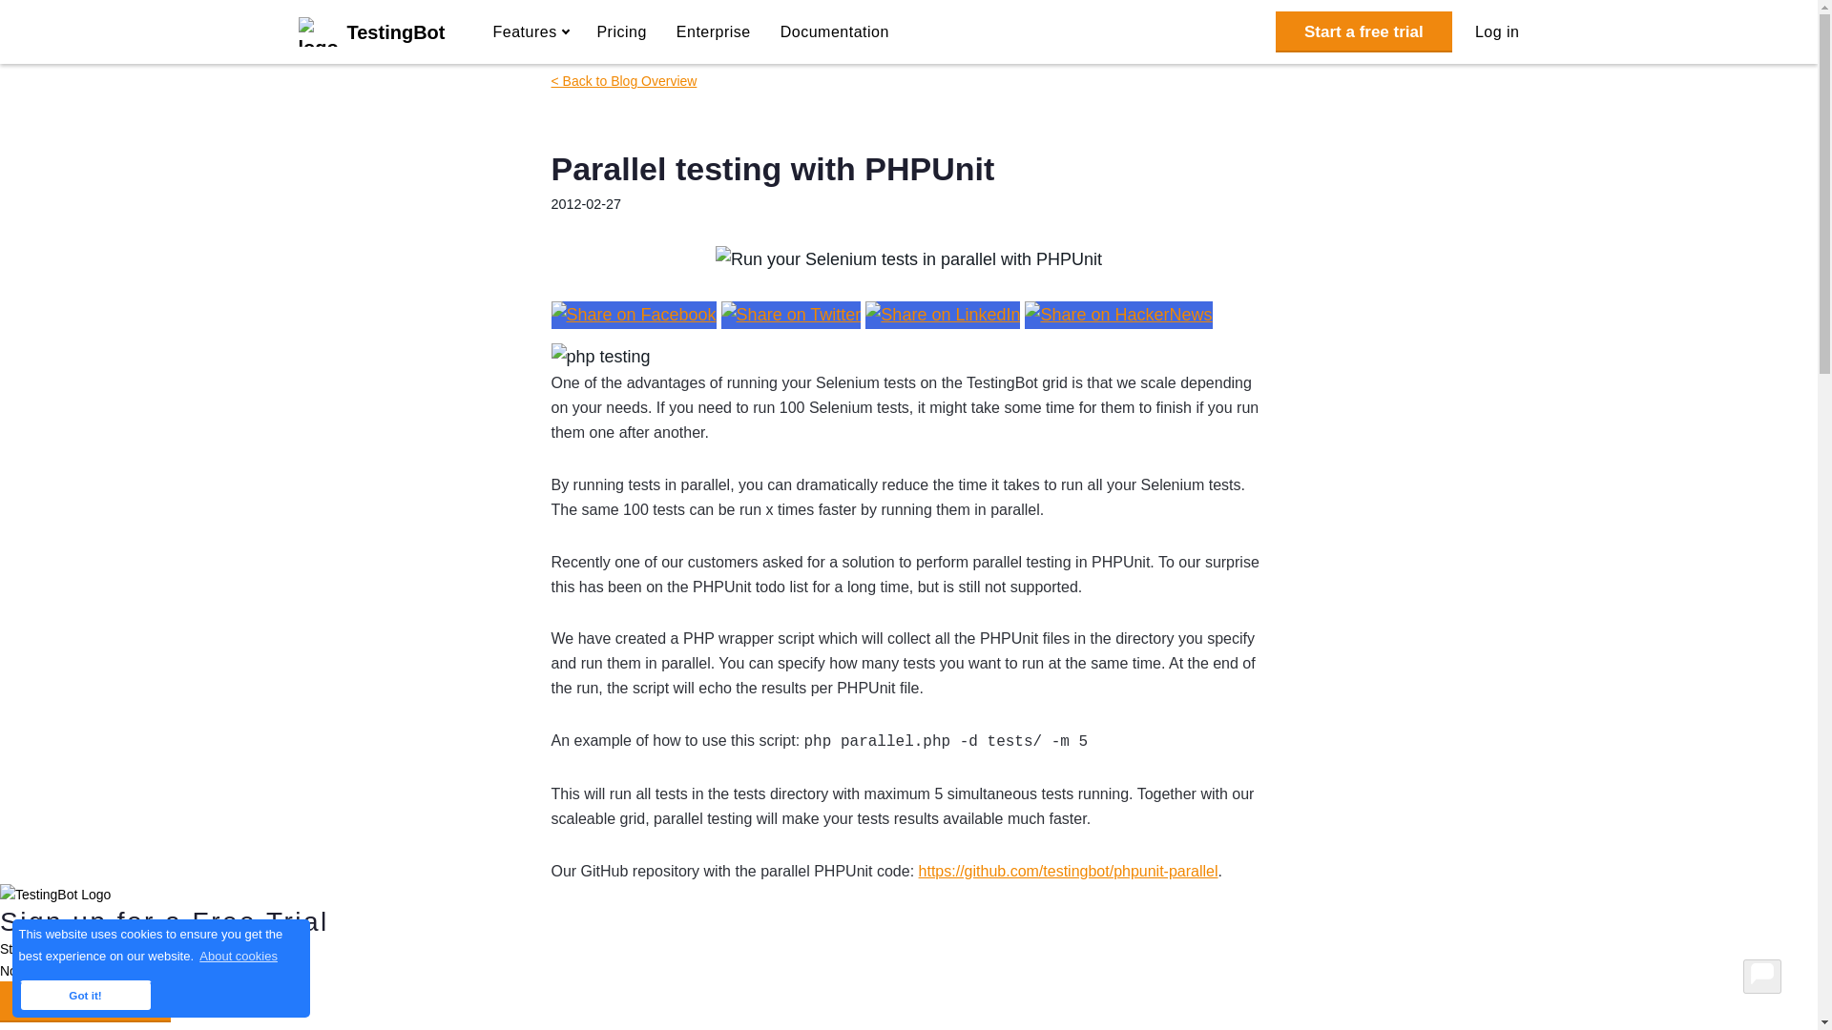 This screenshot has width=1832, height=1030. I want to click on Documentation, so click(834, 35).